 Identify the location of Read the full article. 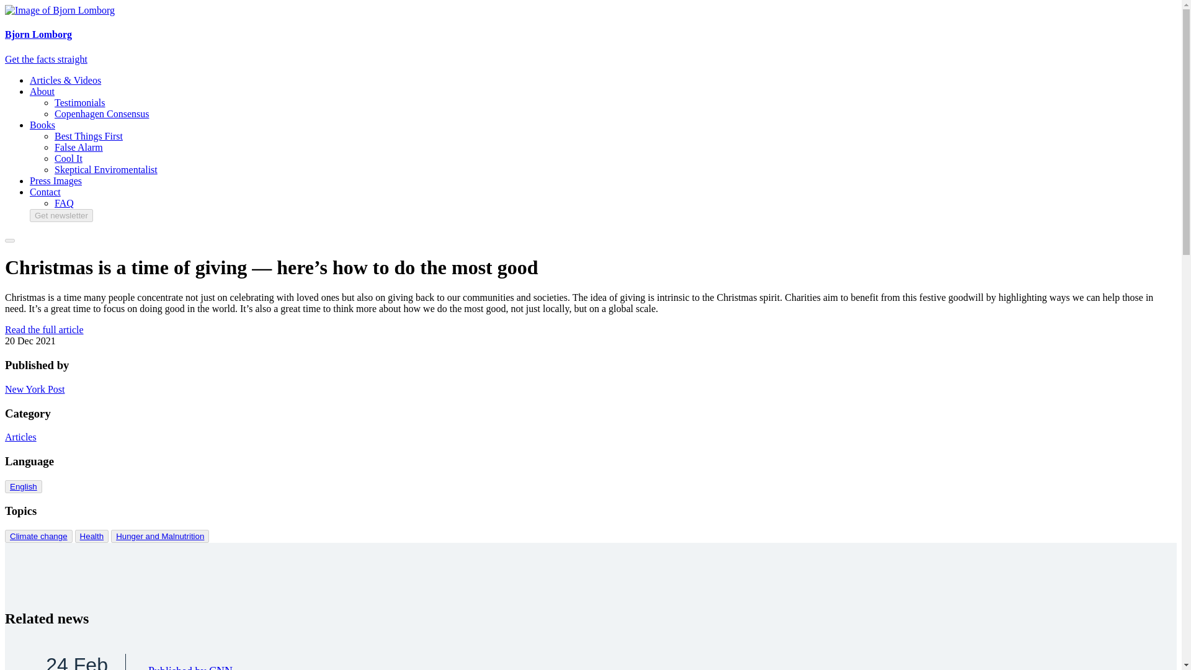
(20, 437).